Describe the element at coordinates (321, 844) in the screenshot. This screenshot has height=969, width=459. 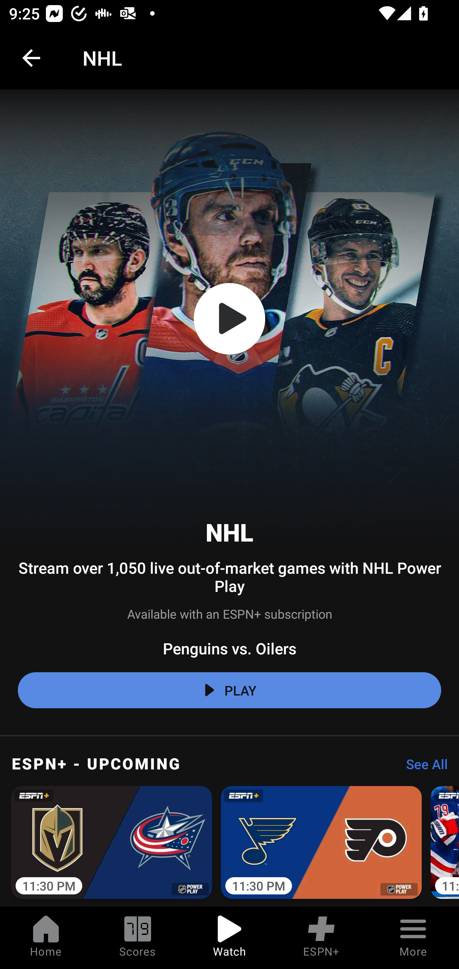
I see `11:30 PM` at that location.